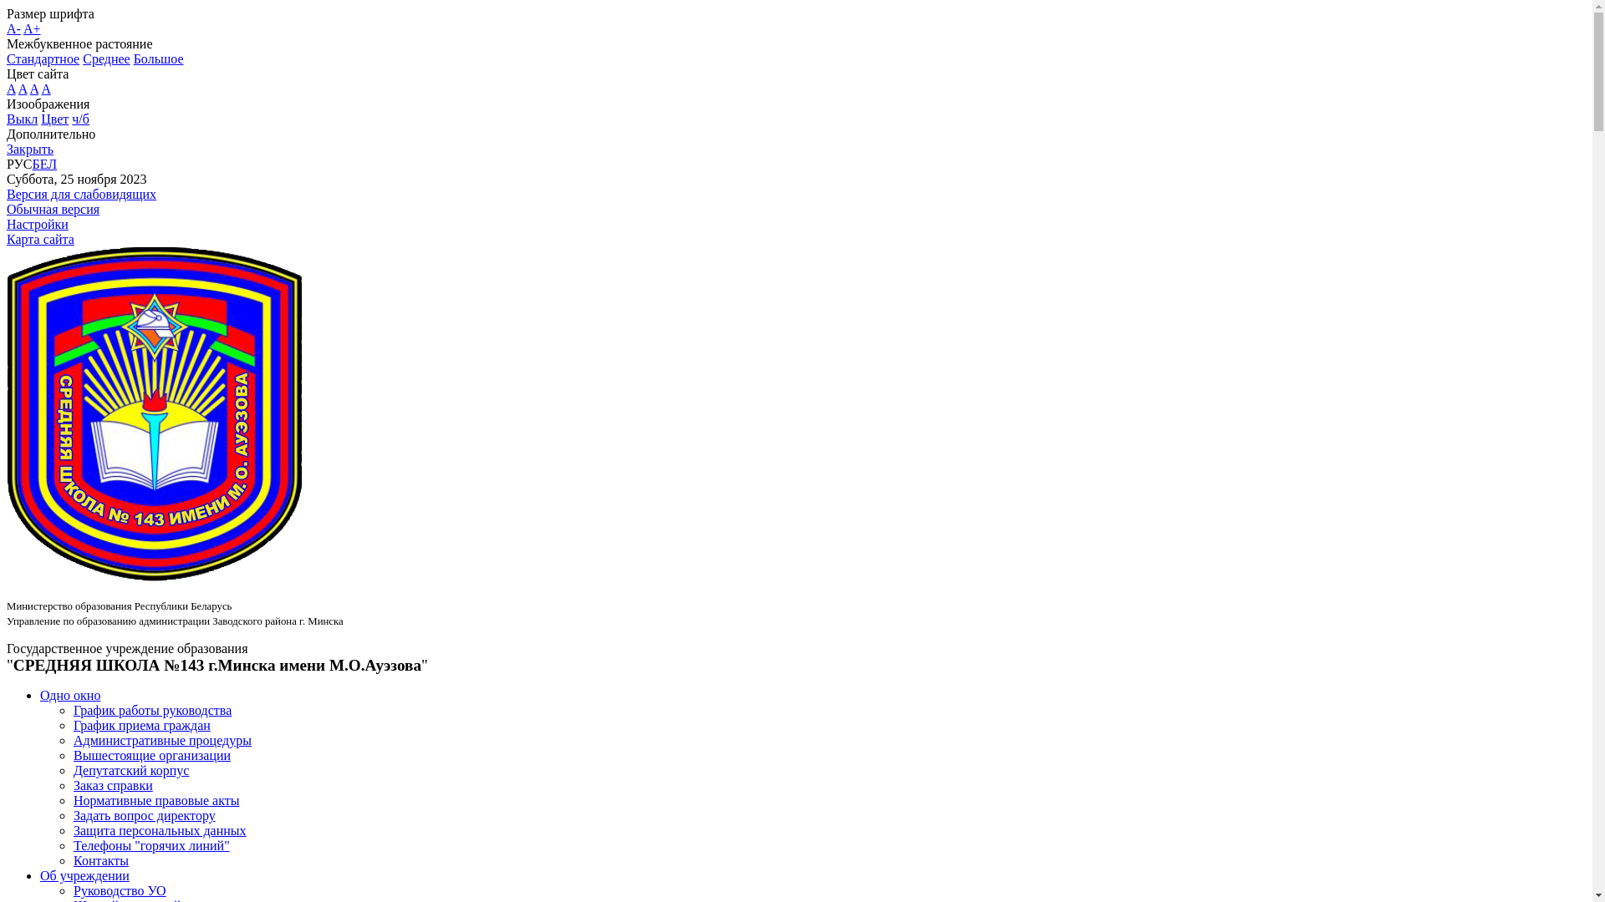 This screenshot has width=1605, height=902. I want to click on A+, so click(32, 28).